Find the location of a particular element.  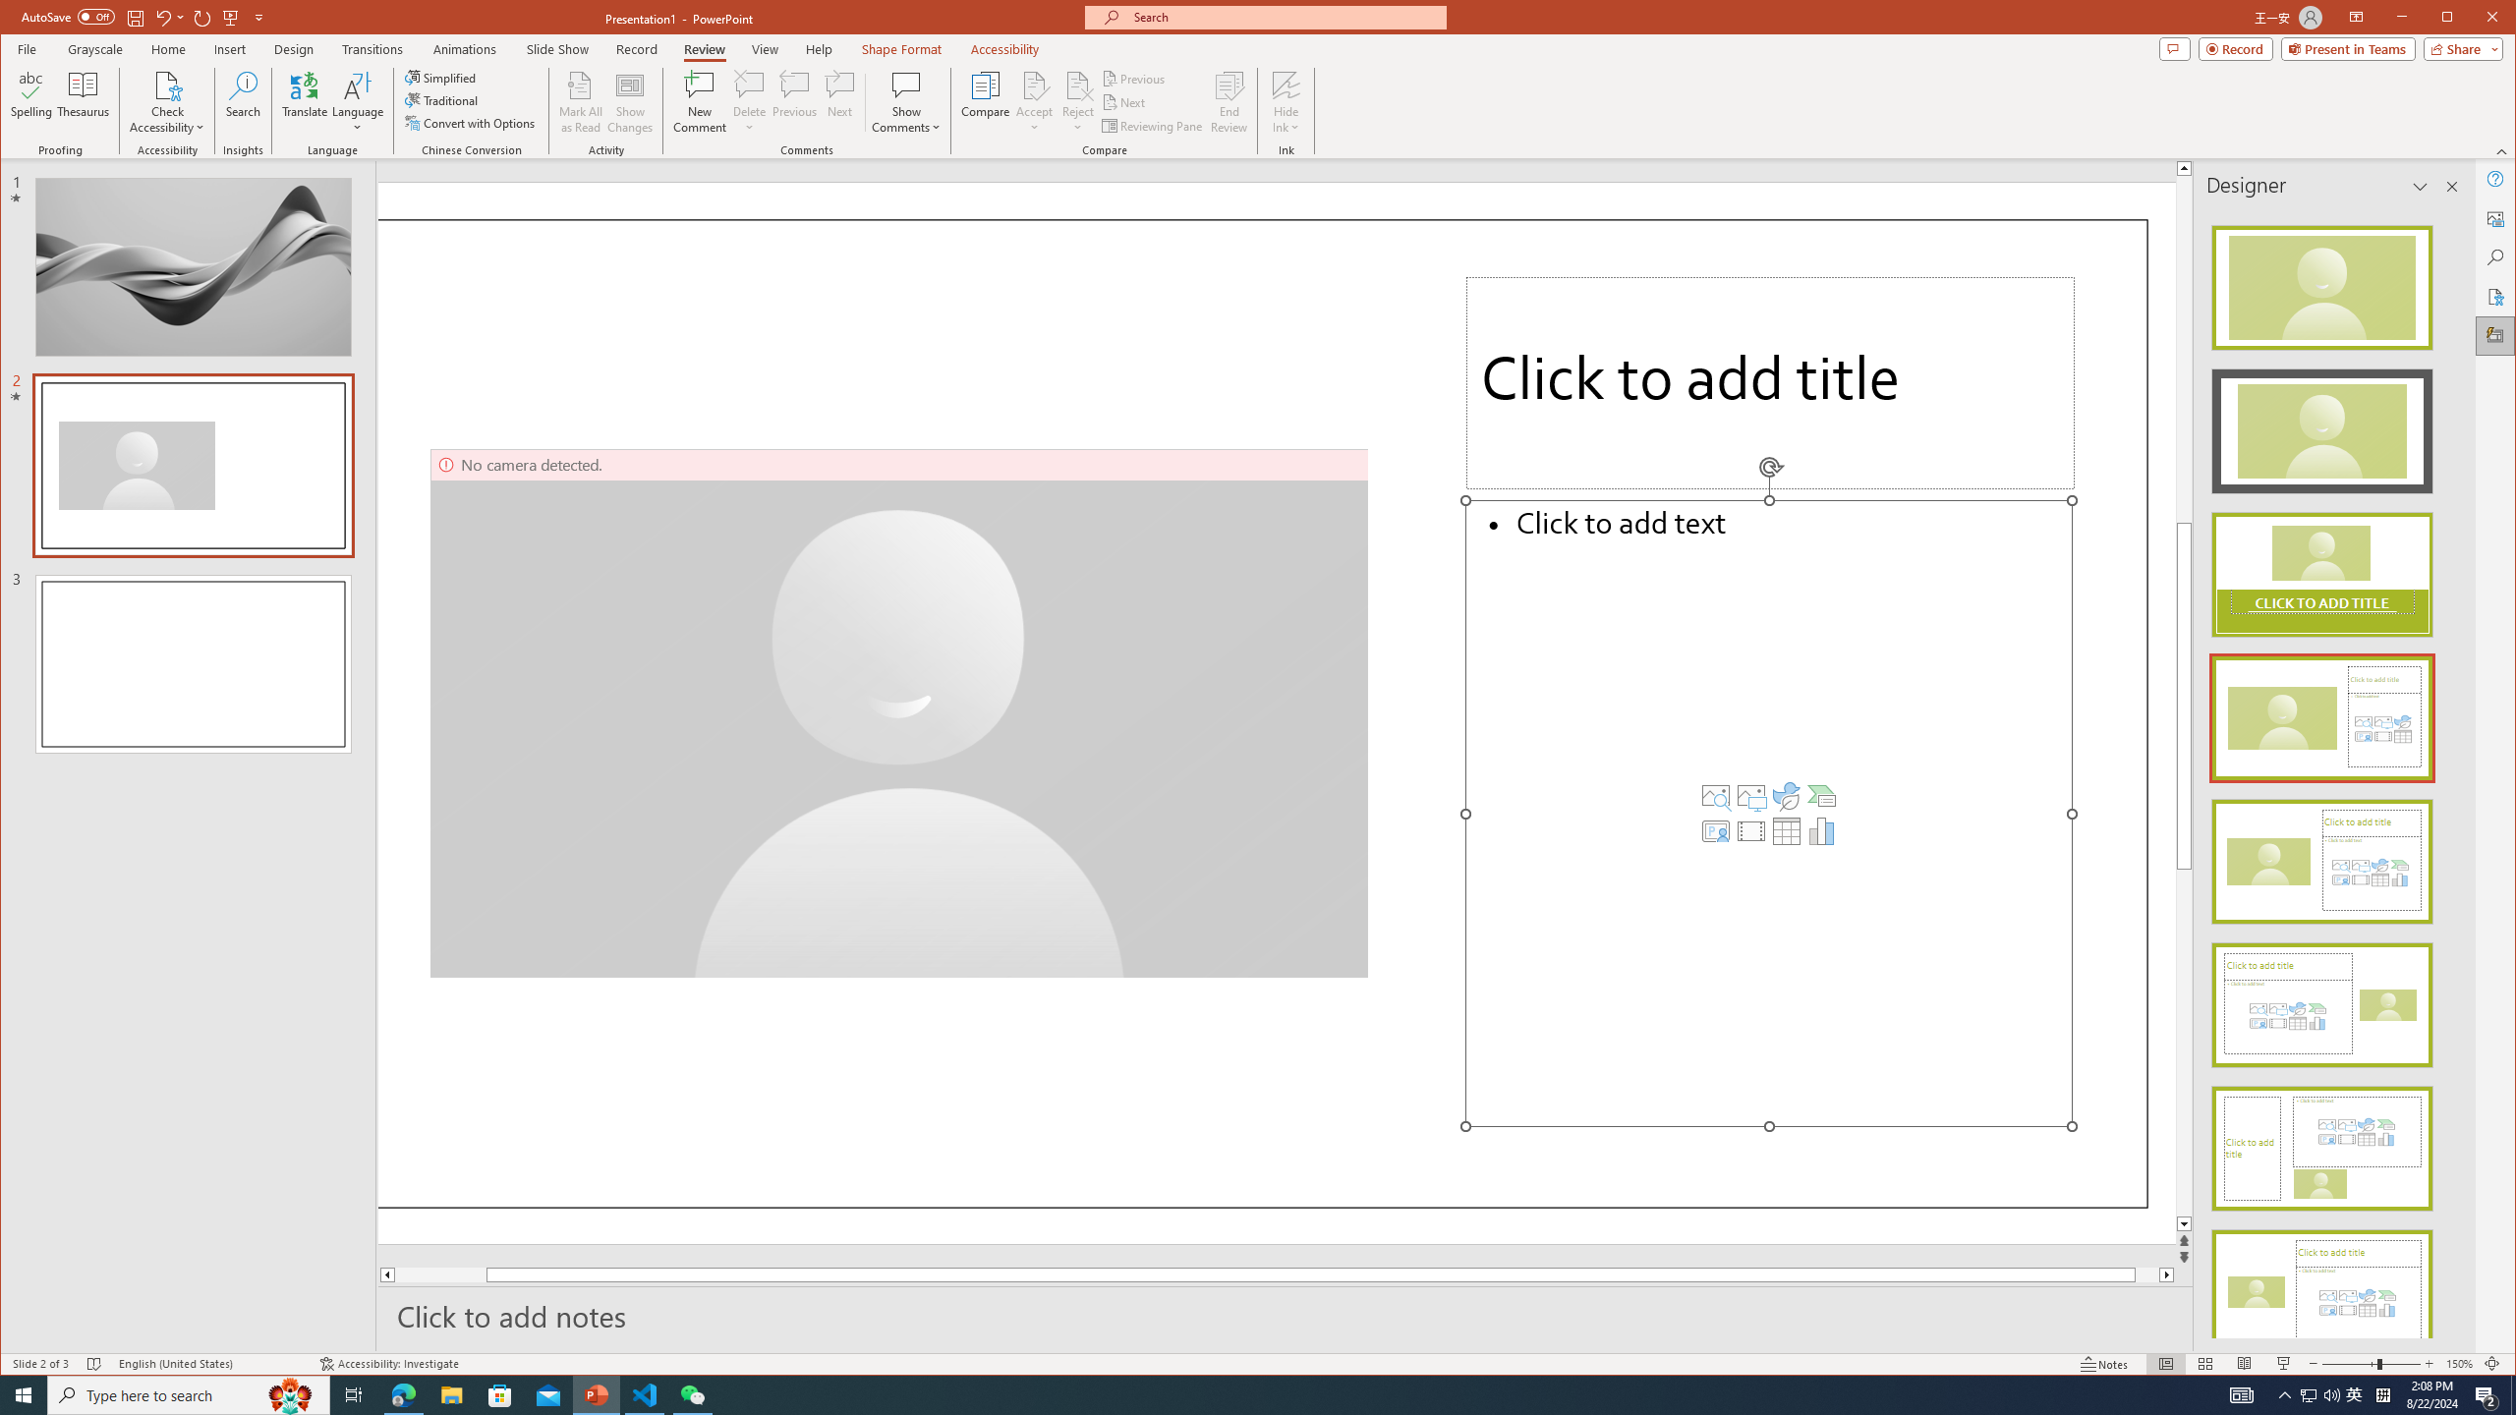

Accept Change is located at coordinates (1035, 85).